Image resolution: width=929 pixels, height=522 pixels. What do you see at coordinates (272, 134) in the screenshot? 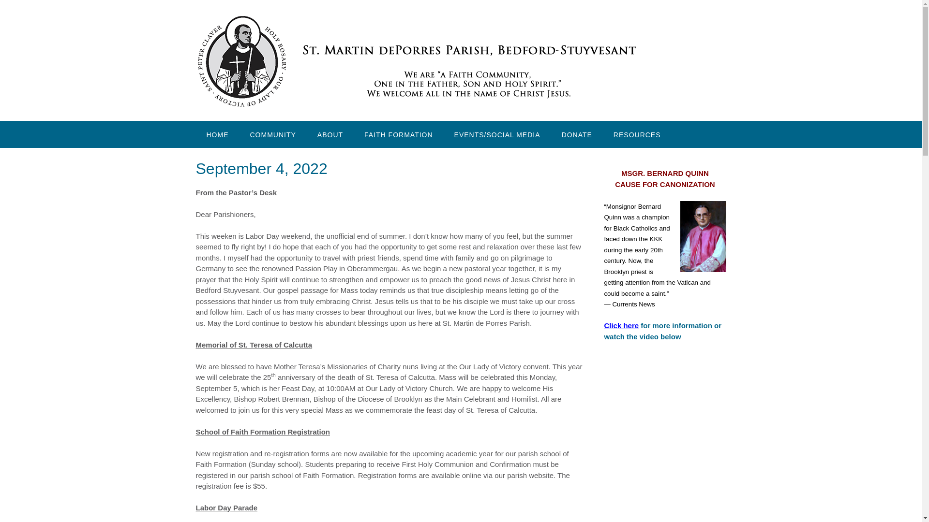
I see `COMMUNITY` at bounding box center [272, 134].